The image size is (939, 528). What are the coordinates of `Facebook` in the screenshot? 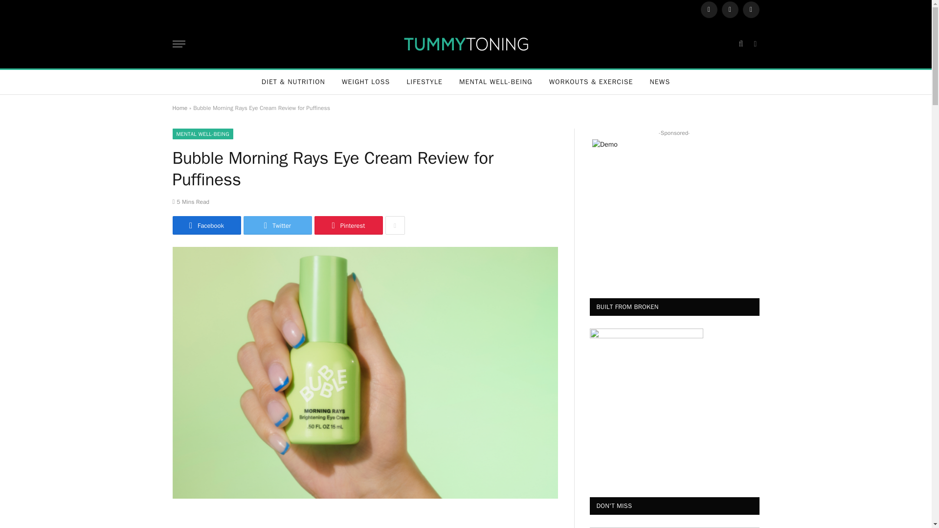 It's located at (709, 10).